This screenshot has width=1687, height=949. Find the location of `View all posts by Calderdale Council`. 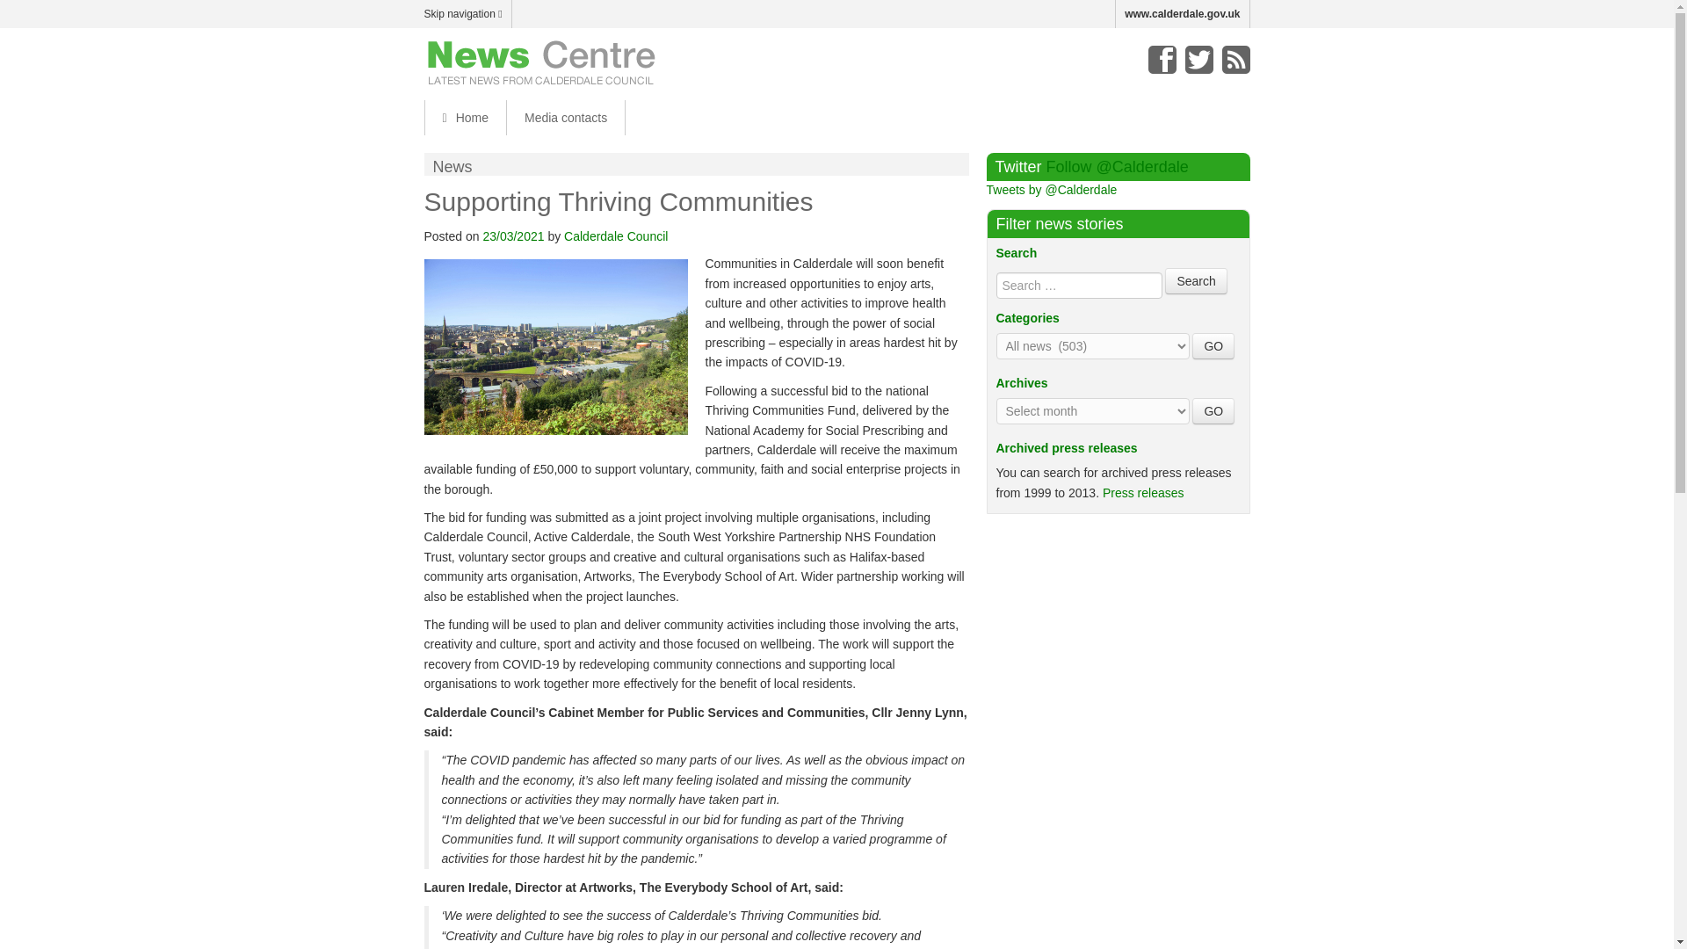

View all posts by Calderdale Council is located at coordinates (615, 235).